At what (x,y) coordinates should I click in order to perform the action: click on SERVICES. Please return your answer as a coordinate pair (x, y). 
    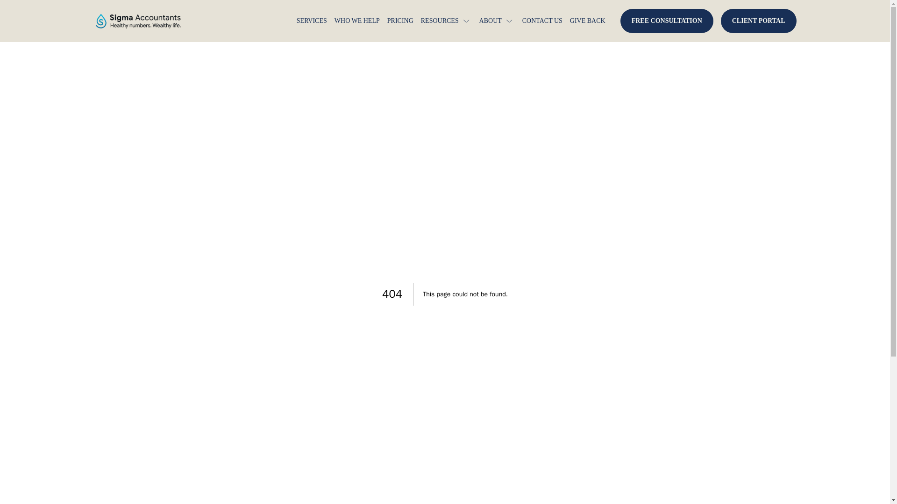
    Looking at the image, I should click on (312, 21).